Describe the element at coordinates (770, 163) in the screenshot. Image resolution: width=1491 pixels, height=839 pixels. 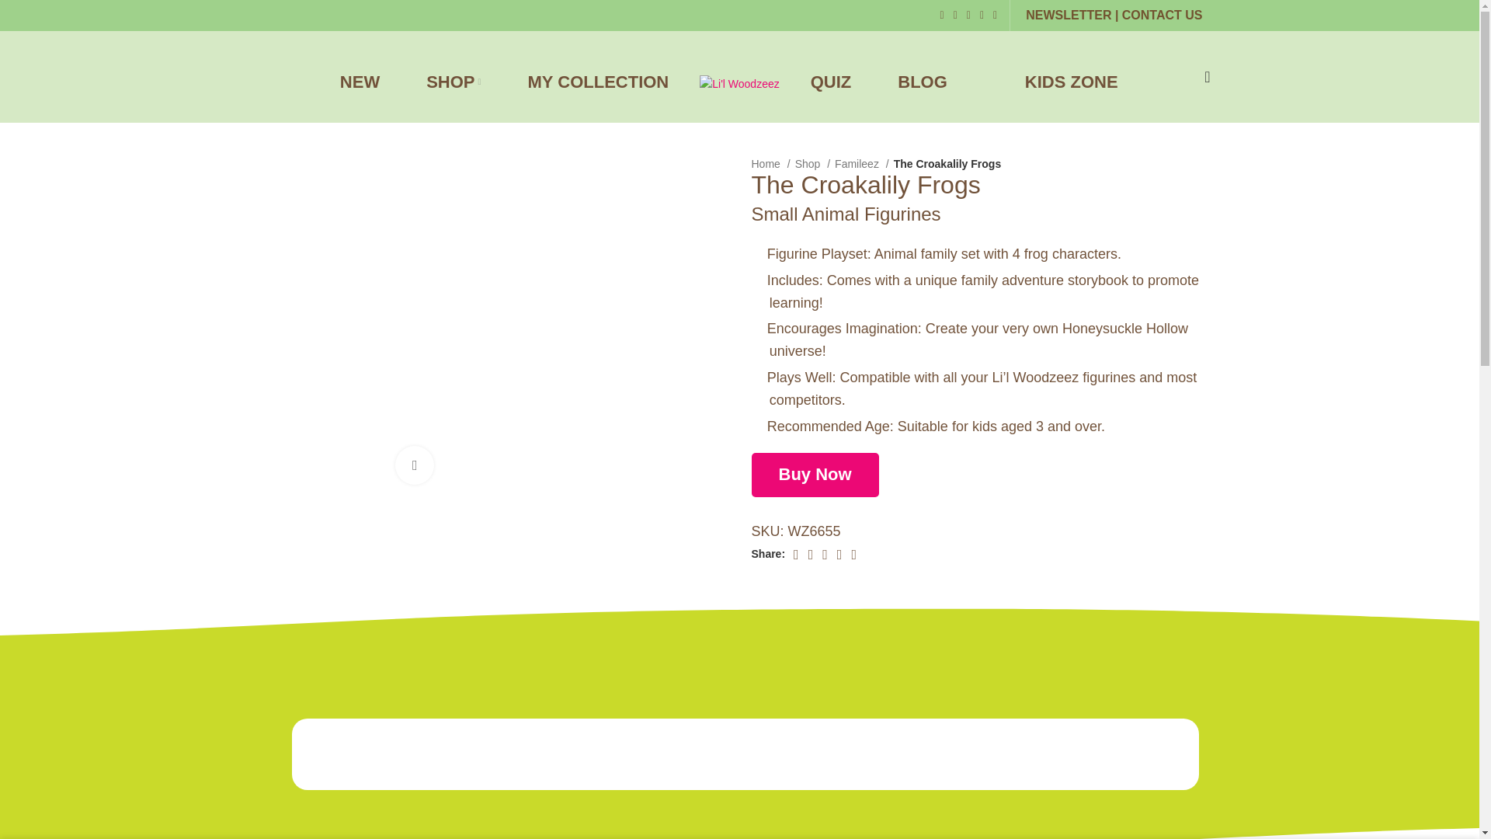
I see `Home` at that location.